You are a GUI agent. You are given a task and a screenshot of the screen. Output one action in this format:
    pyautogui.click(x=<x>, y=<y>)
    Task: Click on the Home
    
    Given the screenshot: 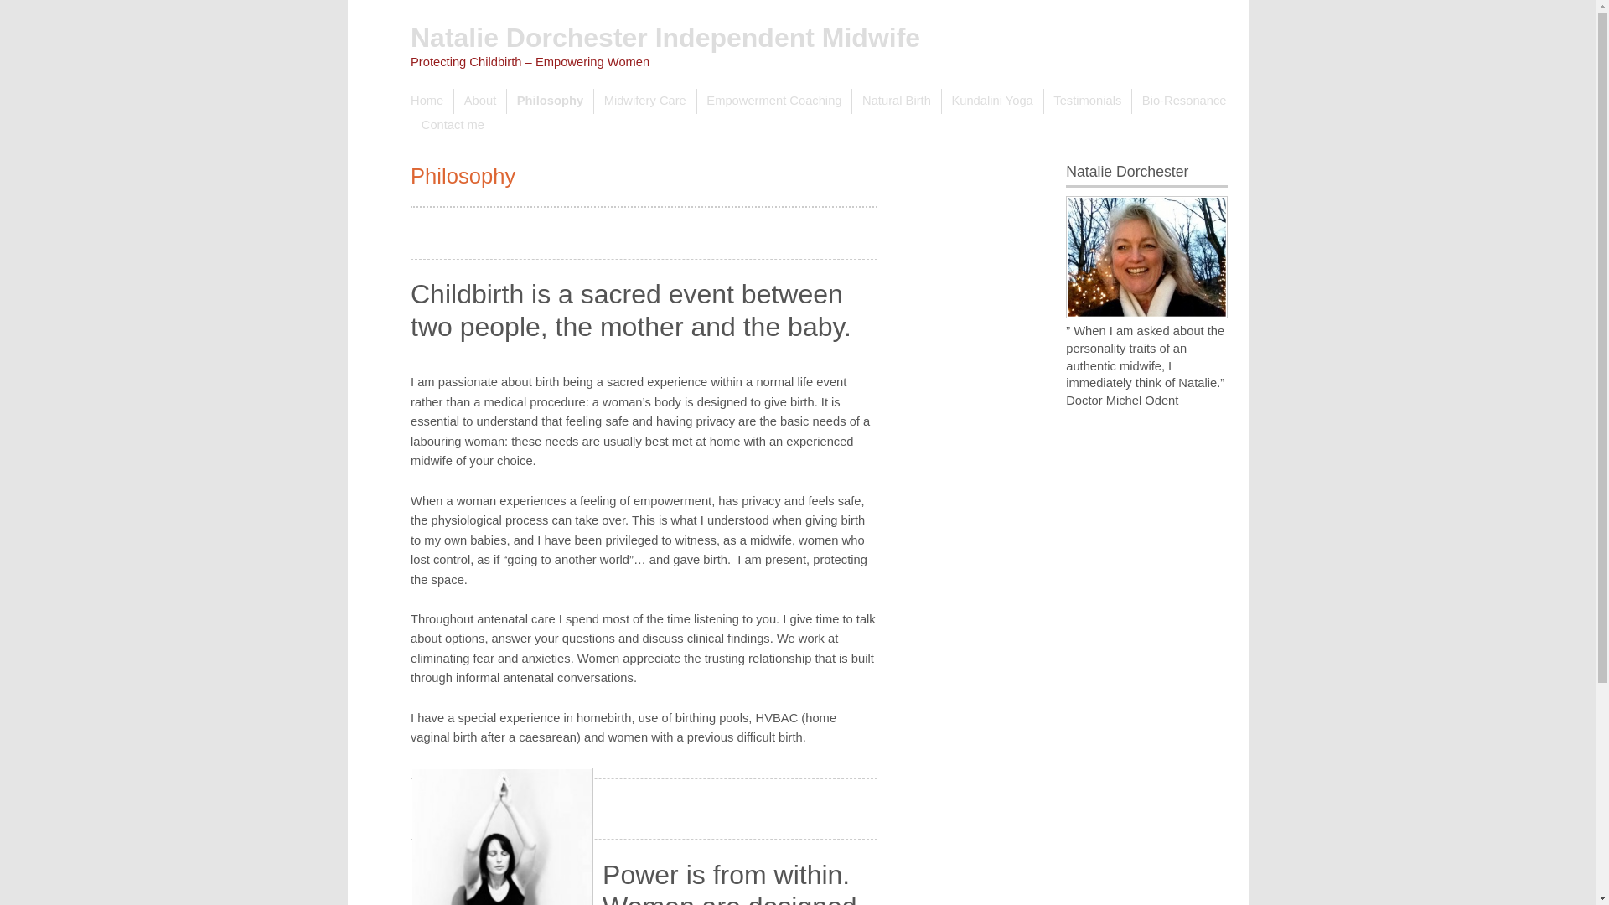 What is the action you would take?
    pyautogui.click(x=432, y=101)
    